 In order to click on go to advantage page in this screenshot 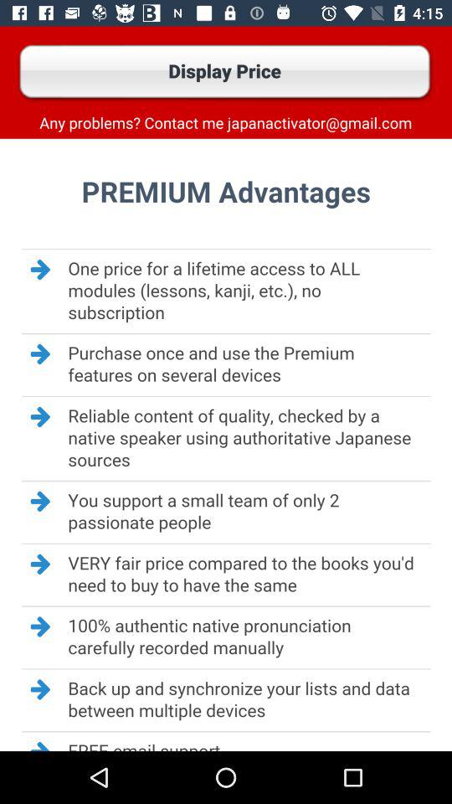, I will do `click(226, 445)`.